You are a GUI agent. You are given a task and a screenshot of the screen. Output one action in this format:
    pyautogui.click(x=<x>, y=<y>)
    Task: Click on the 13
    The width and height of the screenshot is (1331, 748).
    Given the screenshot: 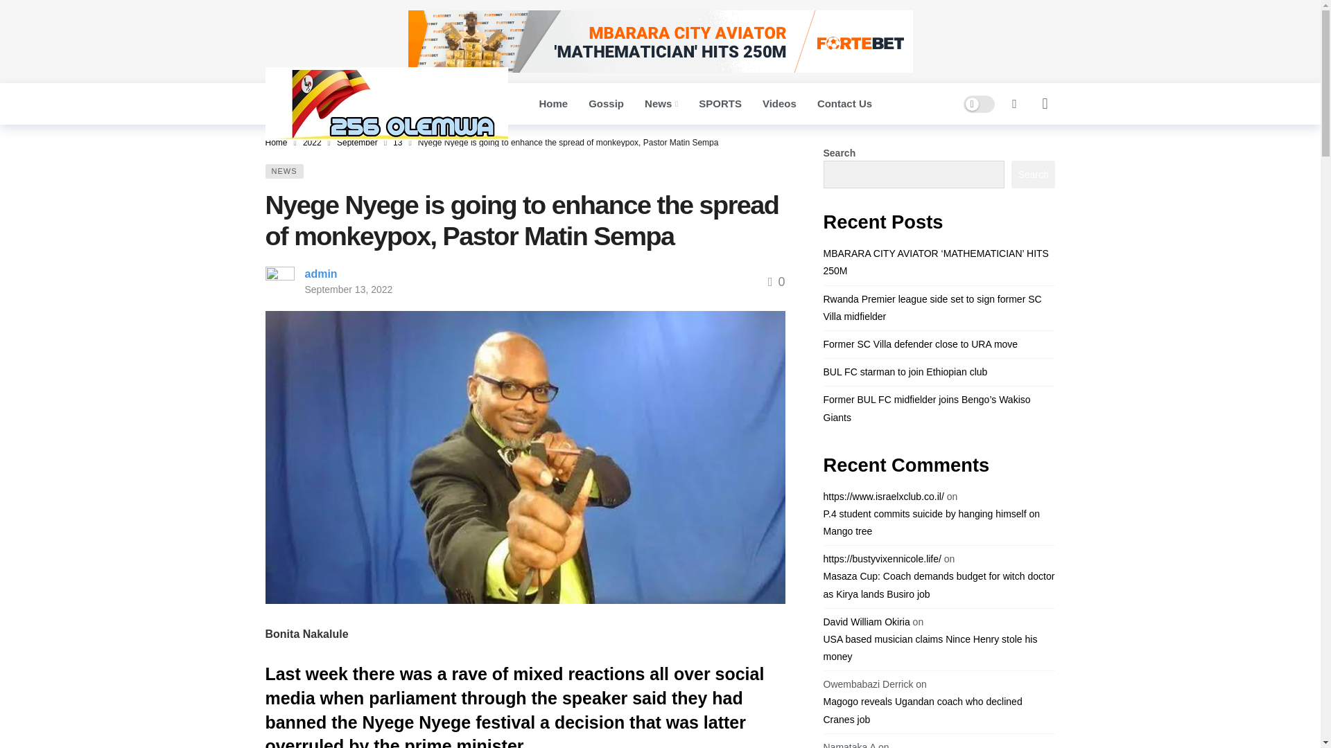 What is the action you would take?
    pyautogui.click(x=397, y=142)
    